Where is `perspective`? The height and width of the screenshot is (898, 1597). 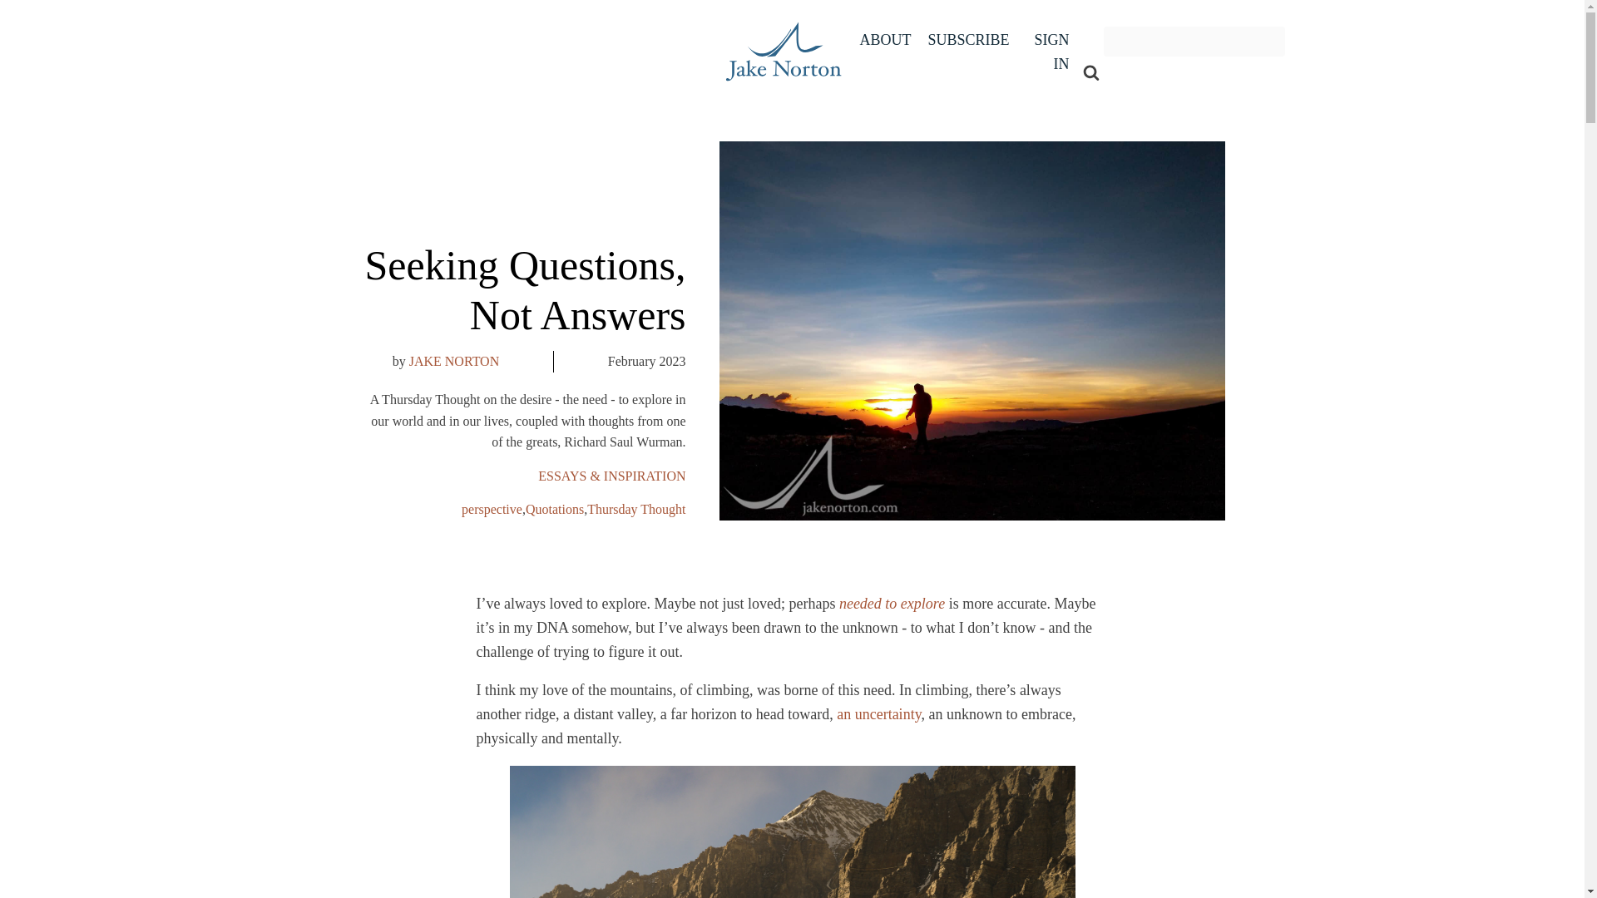
perspective is located at coordinates (491, 509).